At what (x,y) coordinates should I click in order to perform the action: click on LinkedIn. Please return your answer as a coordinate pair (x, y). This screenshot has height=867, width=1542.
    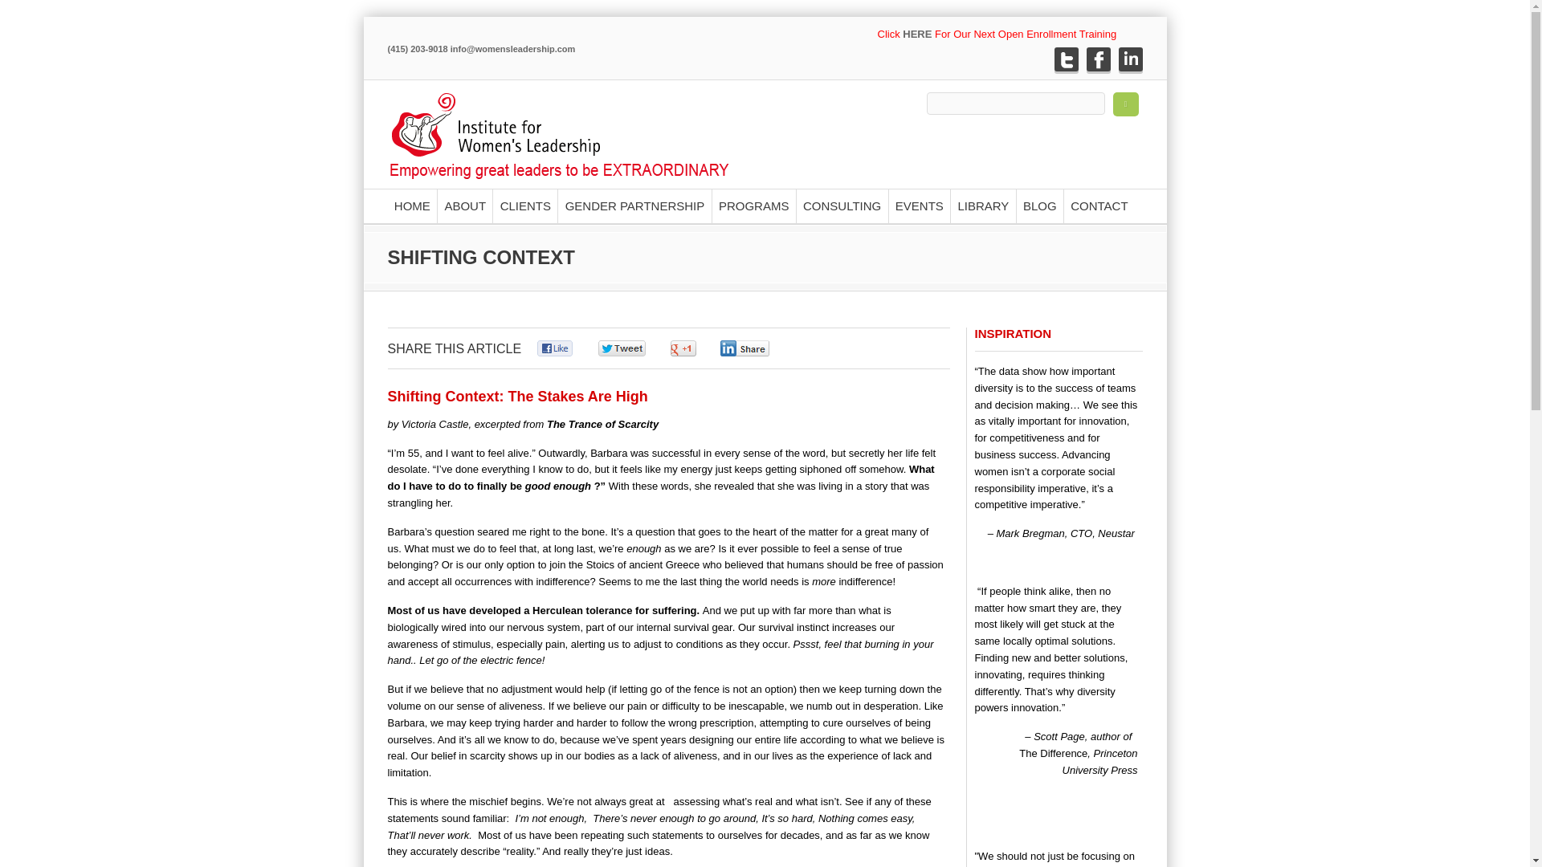
    Looking at the image, I should click on (1130, 59).